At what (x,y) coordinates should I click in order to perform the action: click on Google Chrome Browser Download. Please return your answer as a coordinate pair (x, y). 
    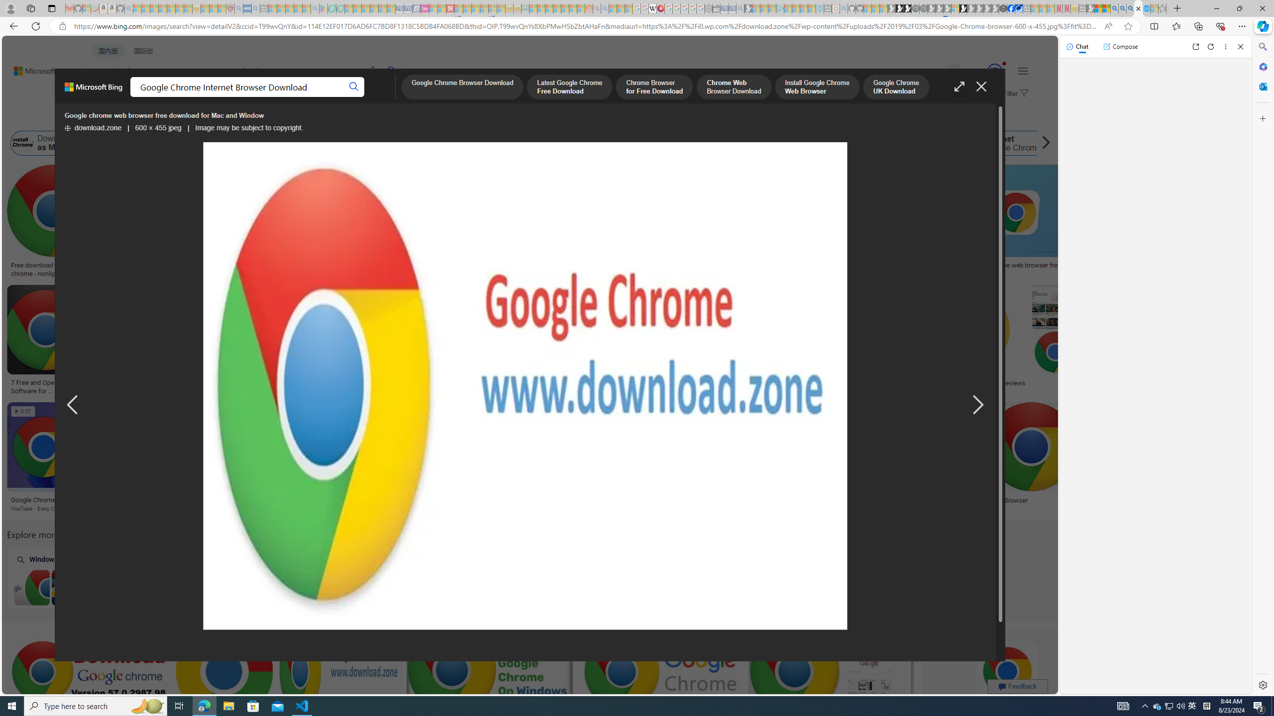
    Looking at the image, I should click on (462, 88).